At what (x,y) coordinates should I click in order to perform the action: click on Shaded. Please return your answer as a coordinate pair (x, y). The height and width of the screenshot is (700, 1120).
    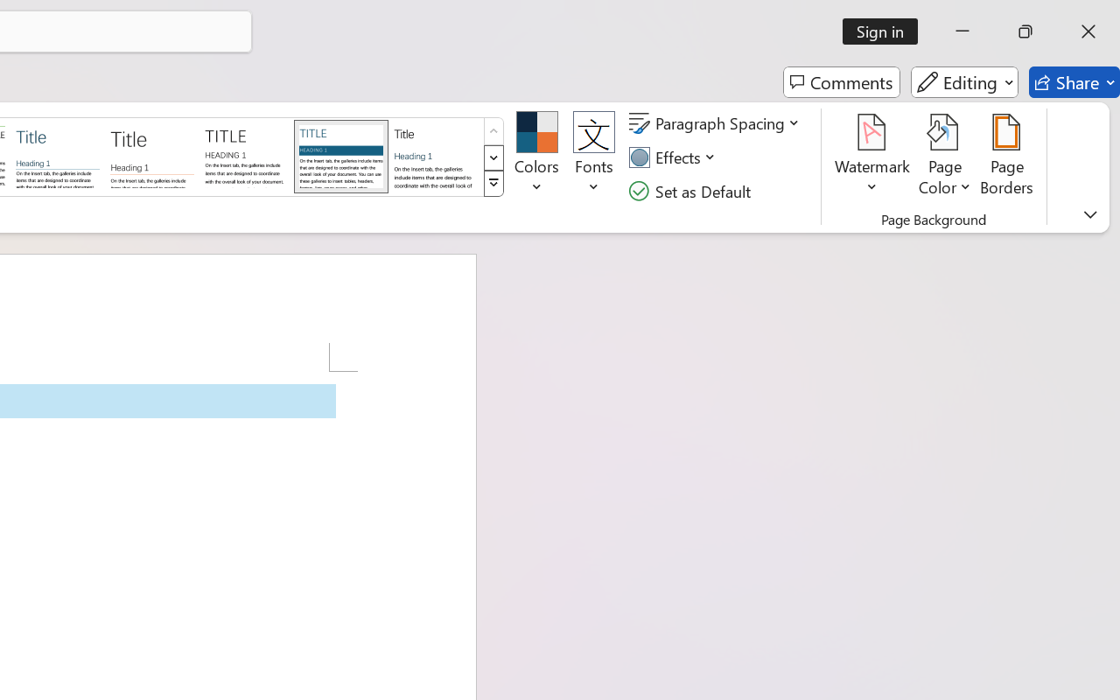
    Looking at the image, I should click on (341, 156).